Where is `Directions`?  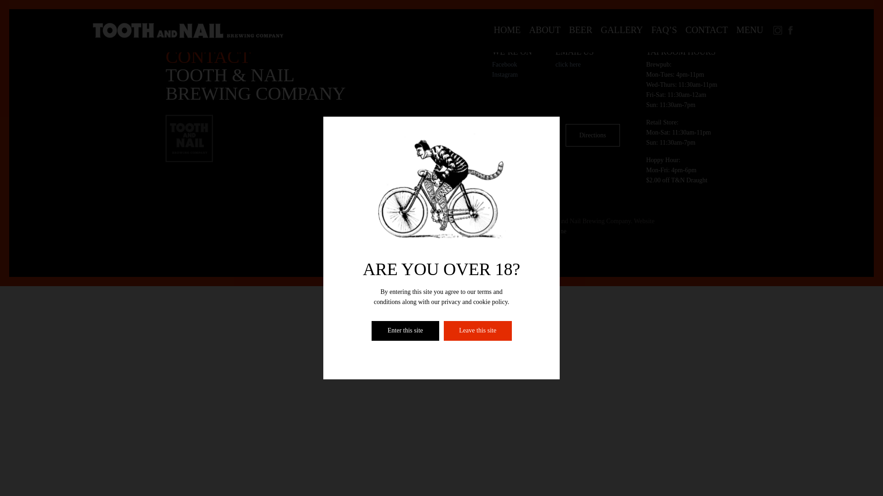
Directions is located at coordinates (592, 135).